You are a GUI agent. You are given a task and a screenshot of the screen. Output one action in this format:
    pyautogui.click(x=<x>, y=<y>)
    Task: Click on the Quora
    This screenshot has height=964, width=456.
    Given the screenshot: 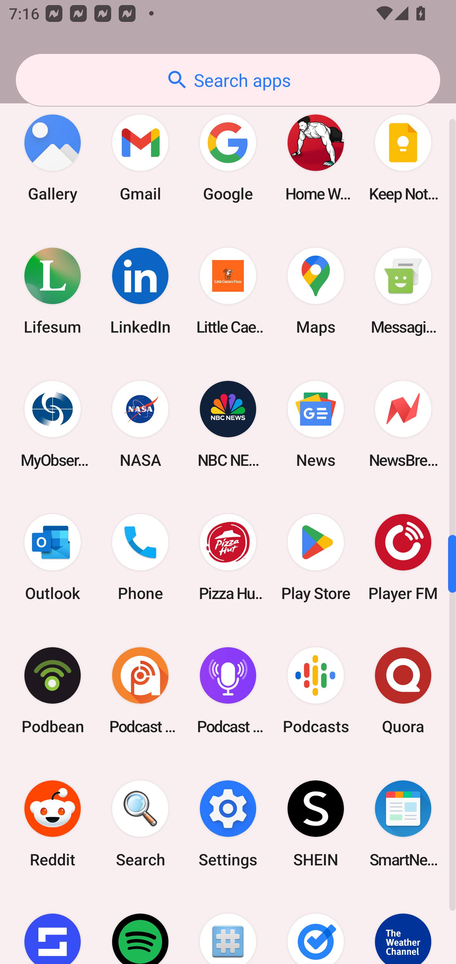 What is the action you would take?
    pyautogui.click(x=403, y=691)
    